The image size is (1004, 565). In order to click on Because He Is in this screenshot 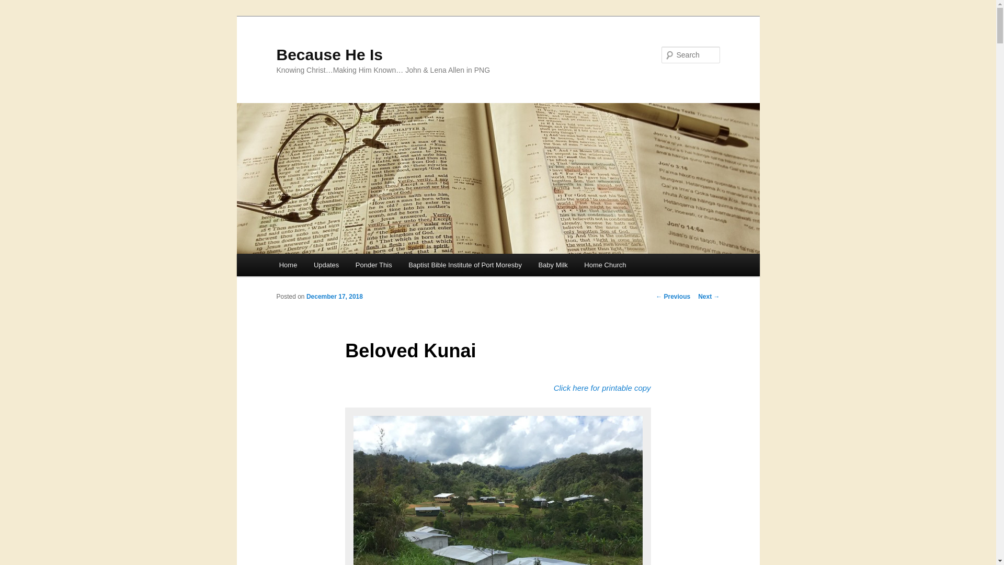, I will do `click(329, 54)`.